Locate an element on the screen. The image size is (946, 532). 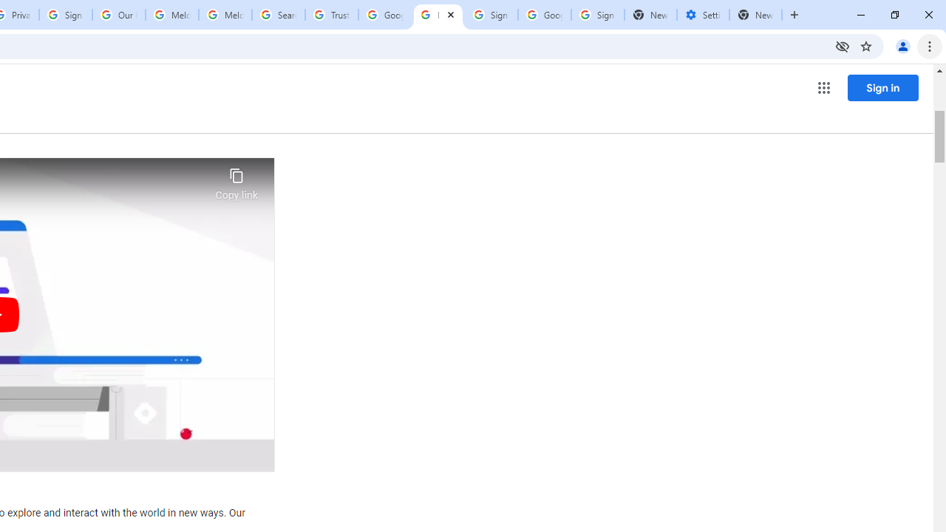
Sign in - Google Accounts is located at coordinates (65, 15).